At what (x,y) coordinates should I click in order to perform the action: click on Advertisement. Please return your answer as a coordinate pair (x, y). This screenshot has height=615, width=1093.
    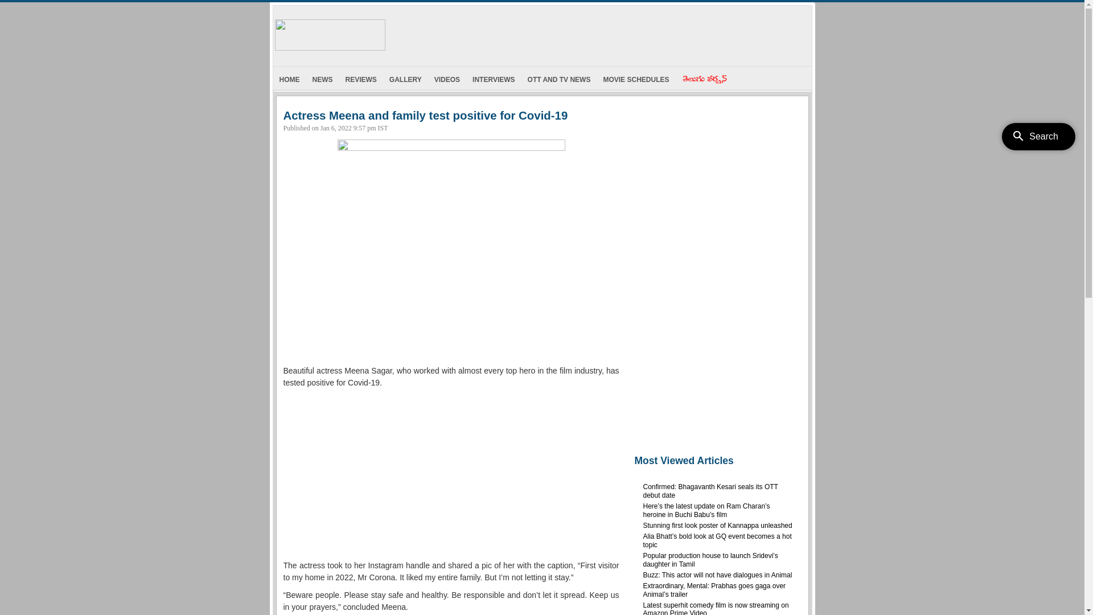
    Looking at the image, I should click on (451, 474).